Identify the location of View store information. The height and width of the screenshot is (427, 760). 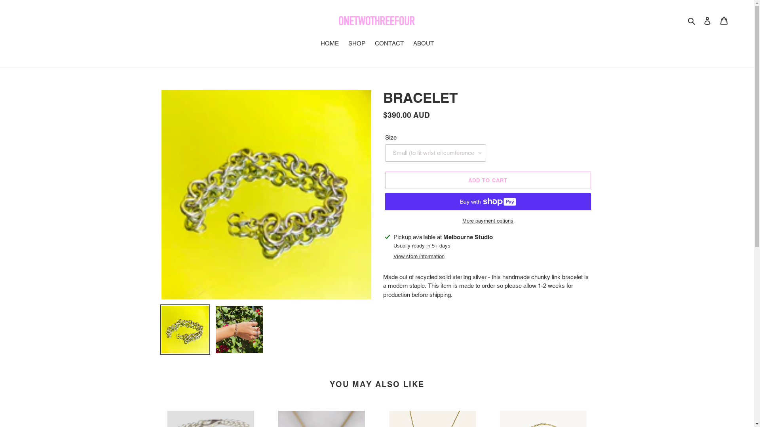
(419, 257).